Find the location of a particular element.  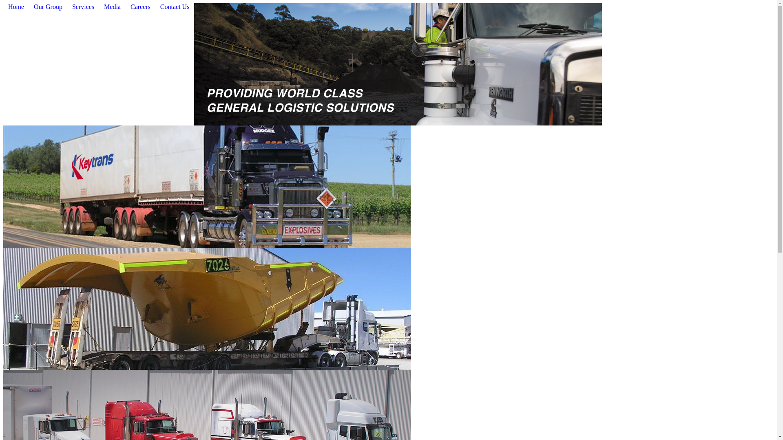

Services is located at coordinates (83, 7).